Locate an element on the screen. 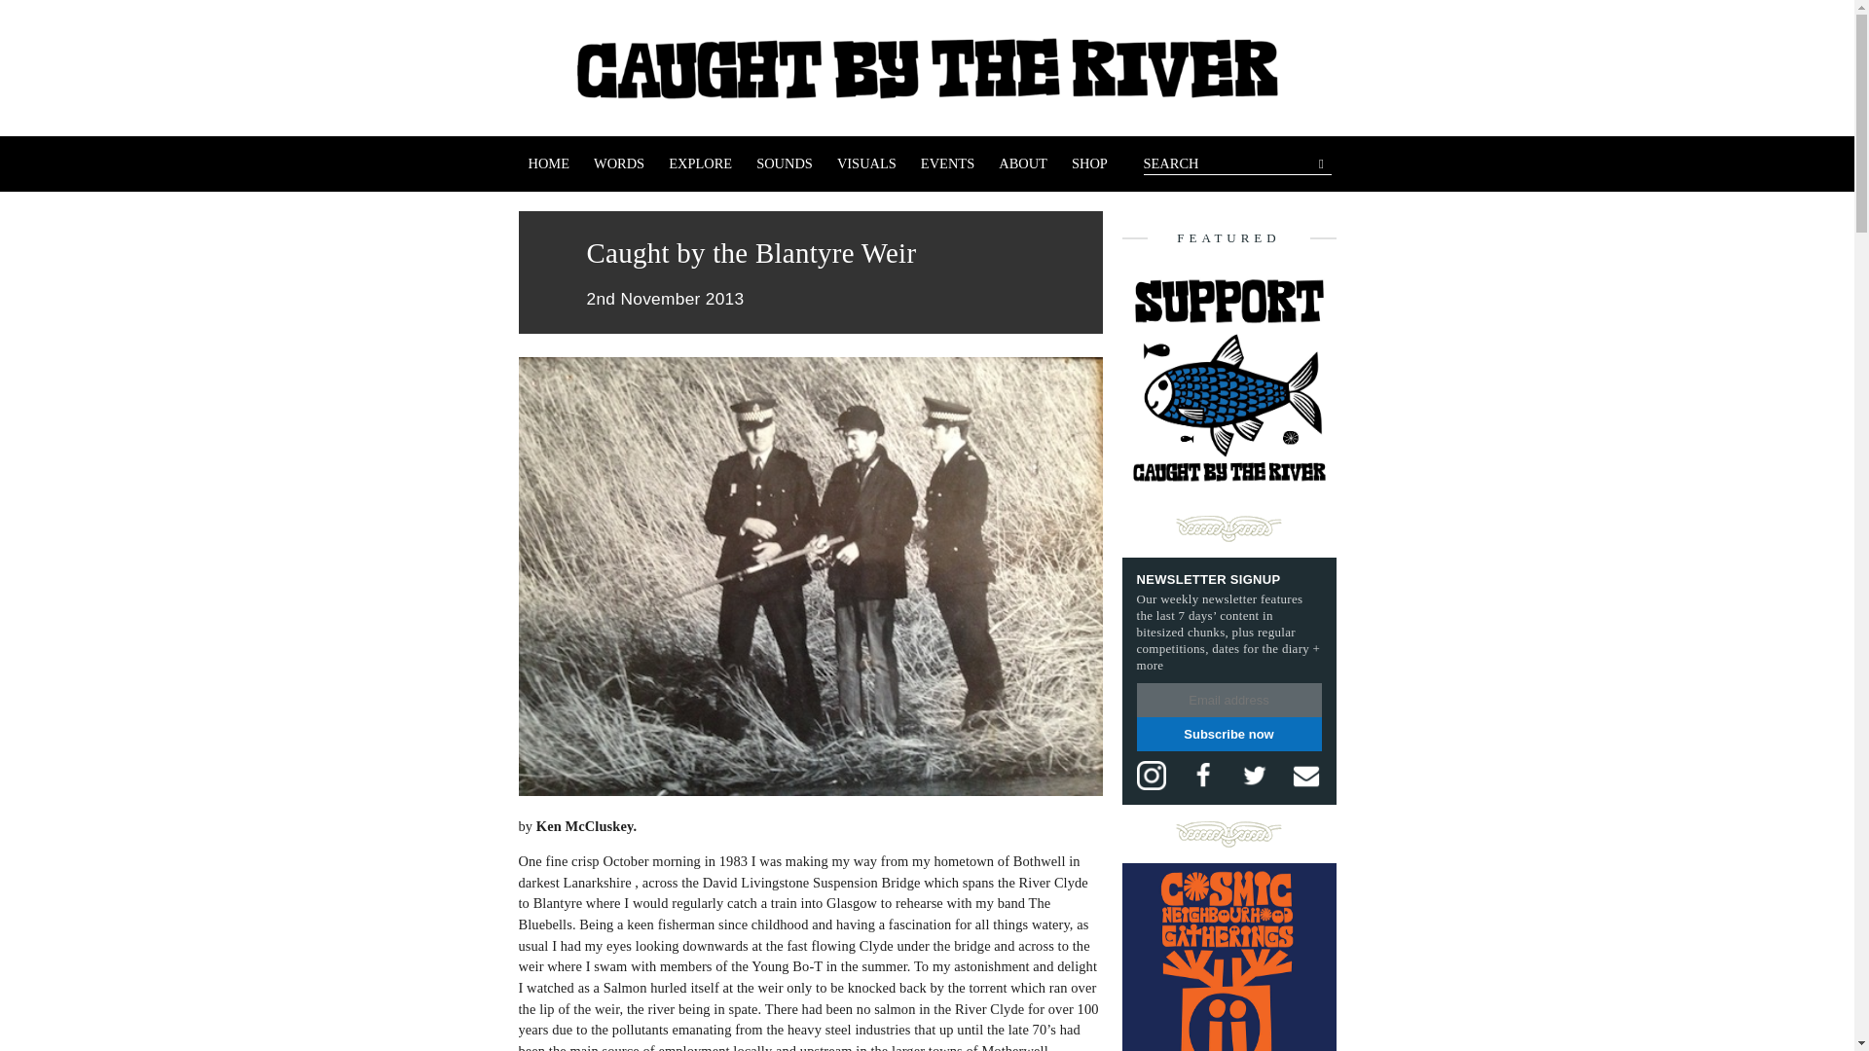 This screenshot has width=1869, height=1051. SOUNDS is located at coordinates (784, 163).